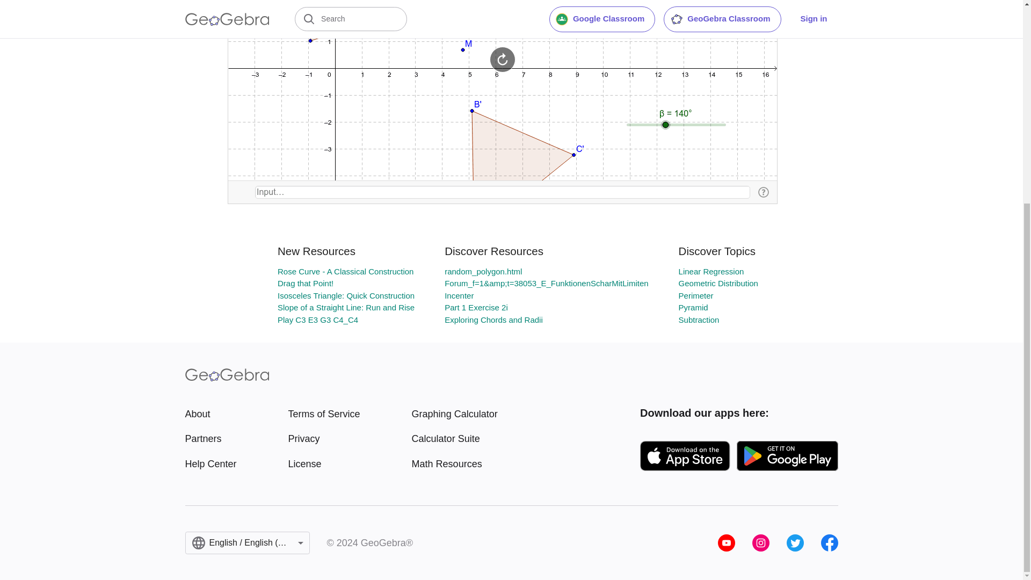 The image size is (1031, 580). Describe the element at coordinates (699, 320) in the screenshot. I see `Subtraction` at that location.